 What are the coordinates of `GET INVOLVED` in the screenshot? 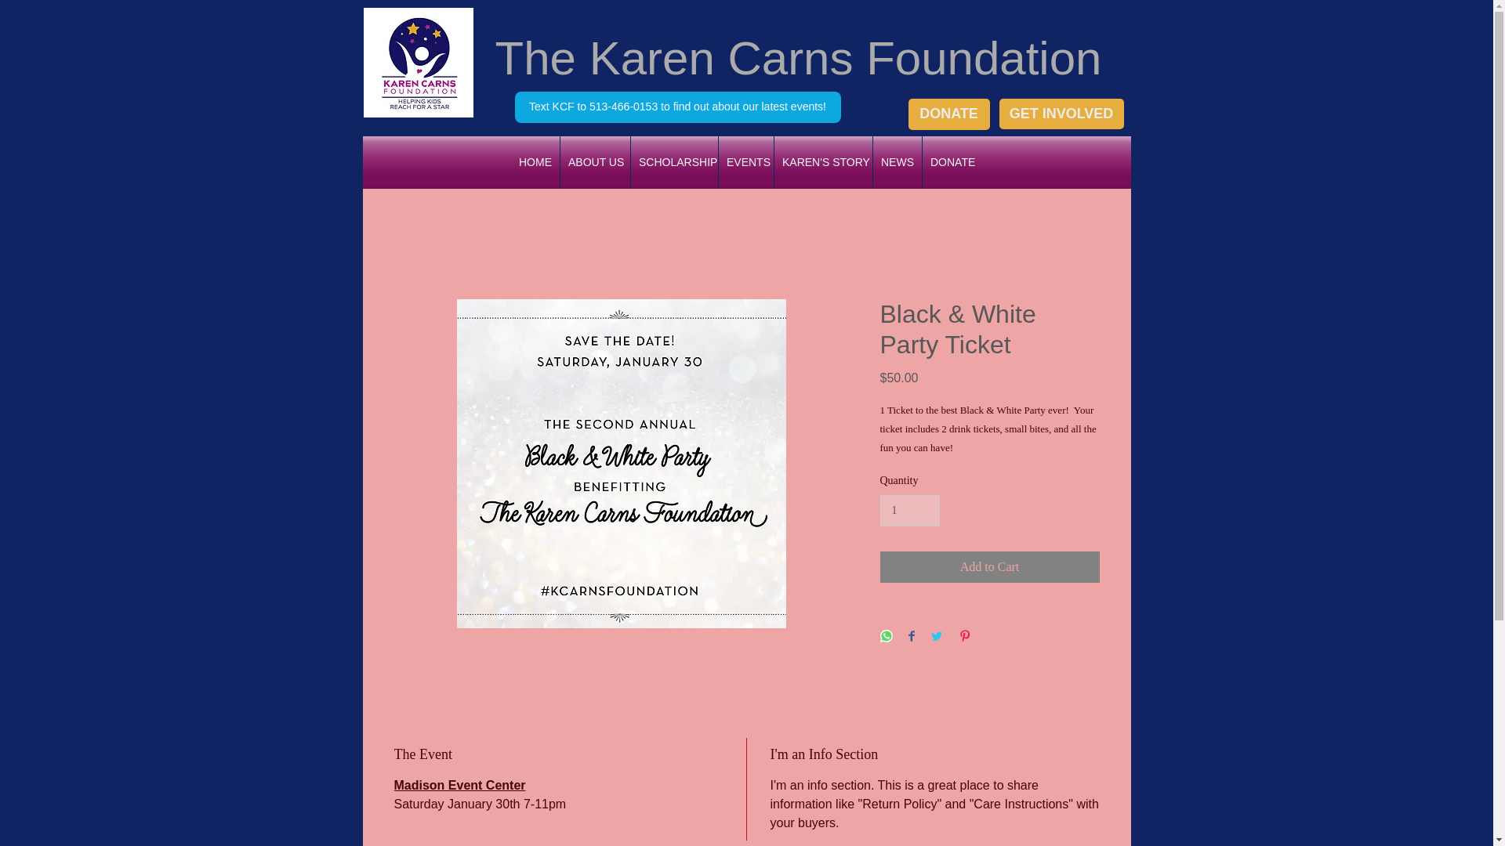 It's located at (1061, 114).